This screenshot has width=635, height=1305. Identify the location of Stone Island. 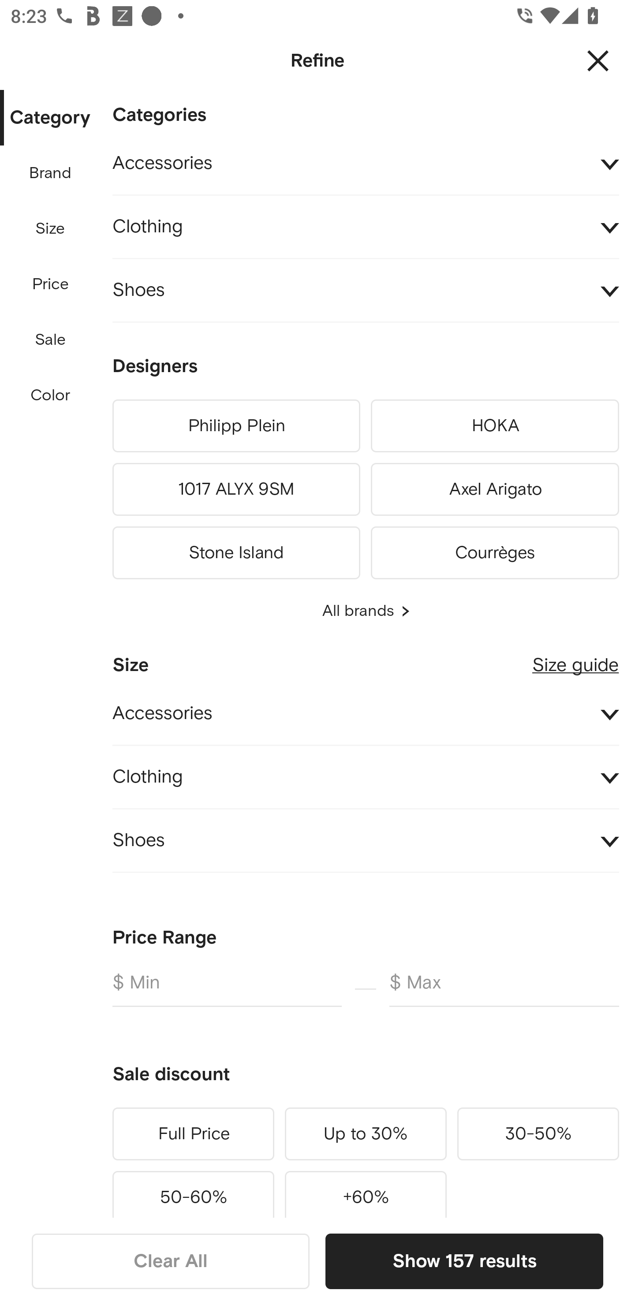
(236, 550).